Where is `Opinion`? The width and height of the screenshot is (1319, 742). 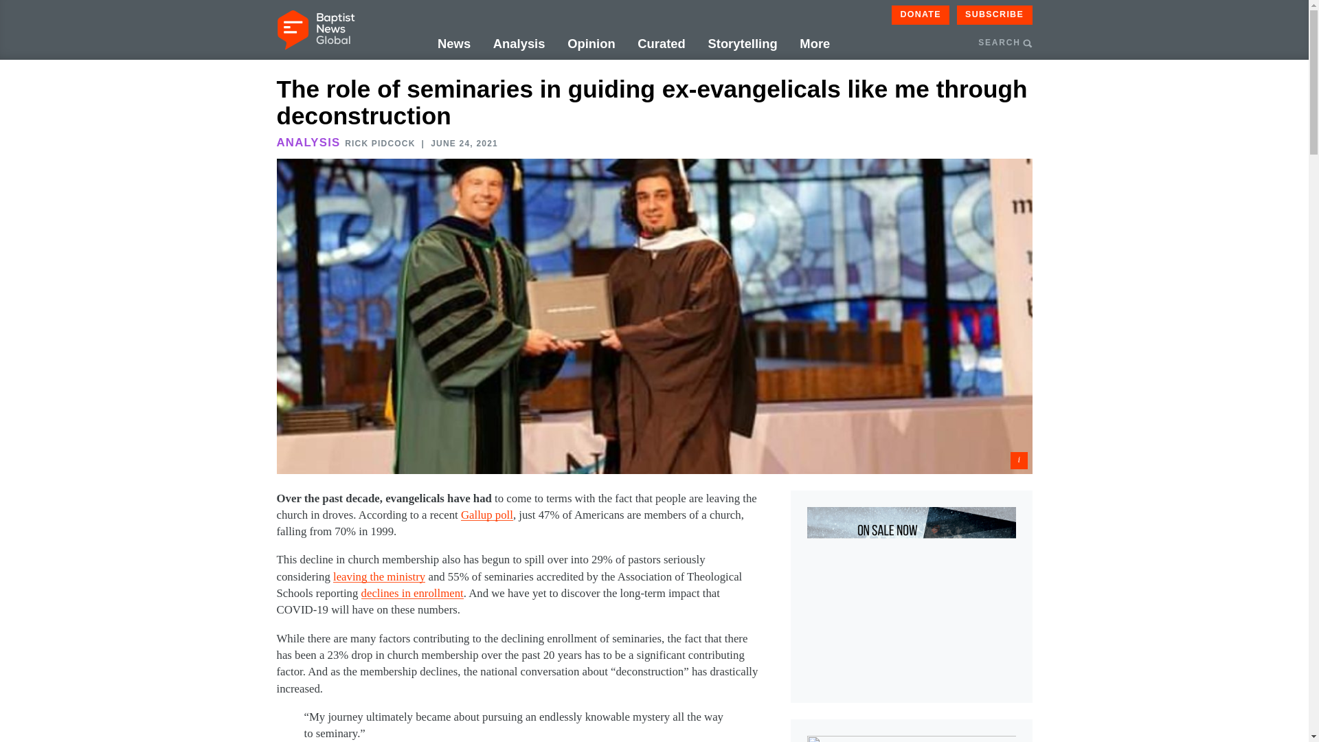
Opinion is located at coordinates (591, 45).